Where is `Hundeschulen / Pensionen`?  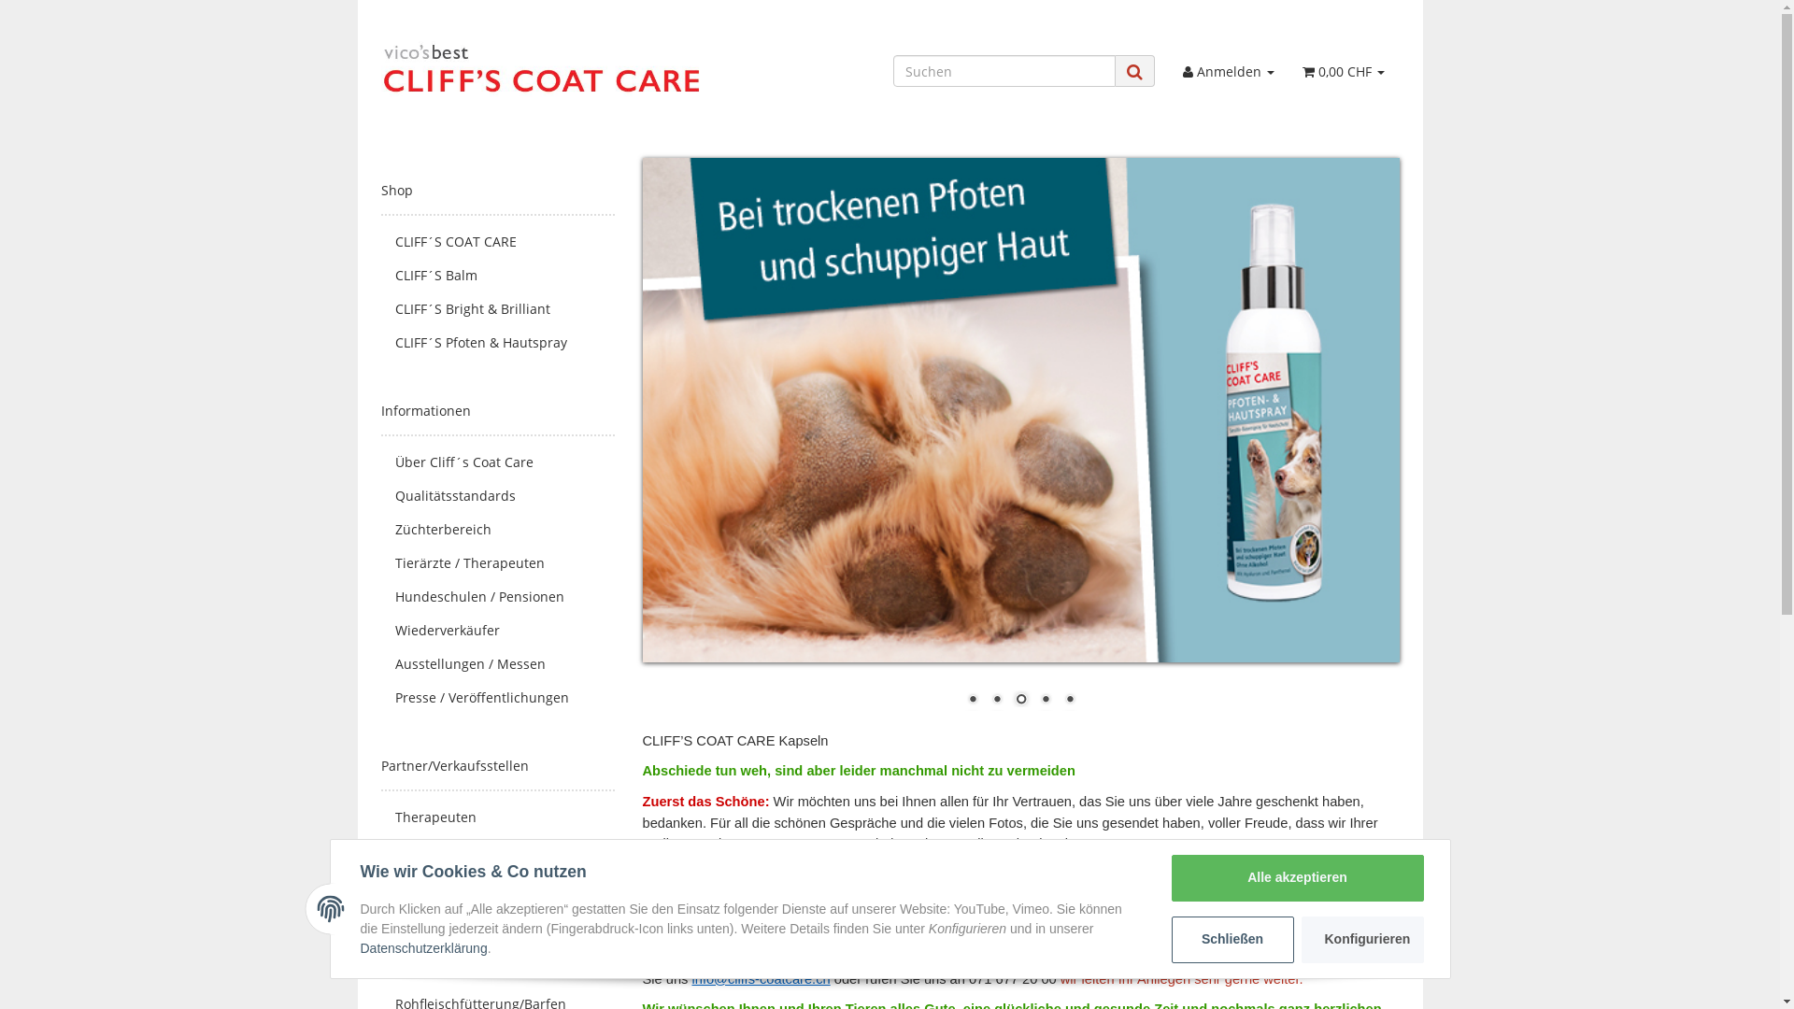
Hundeschulen / Pensionen is located at coordinates (498, 597).